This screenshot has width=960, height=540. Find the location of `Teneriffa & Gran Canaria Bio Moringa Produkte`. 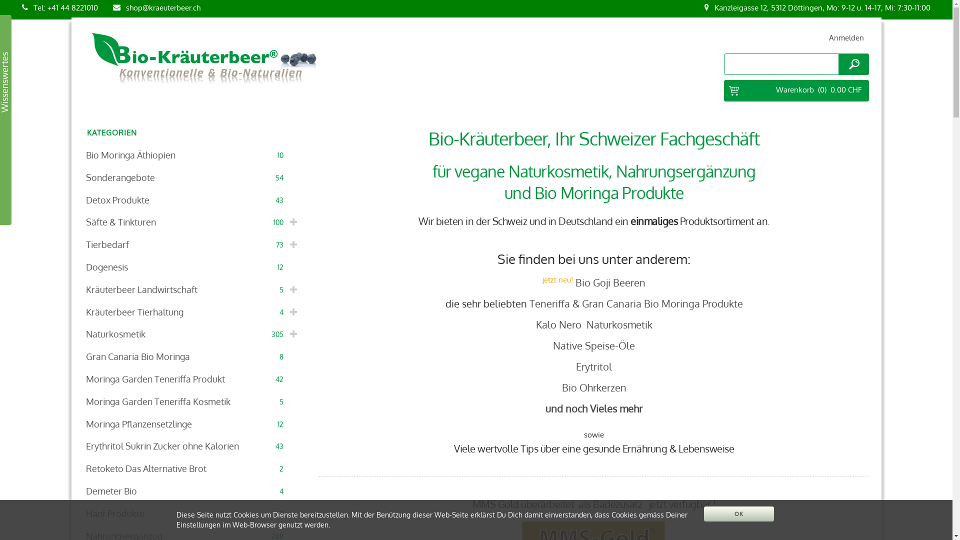

Teneriffa & Gran Canaria Bio Moringa Produkte is located at coordinates (636, 303).